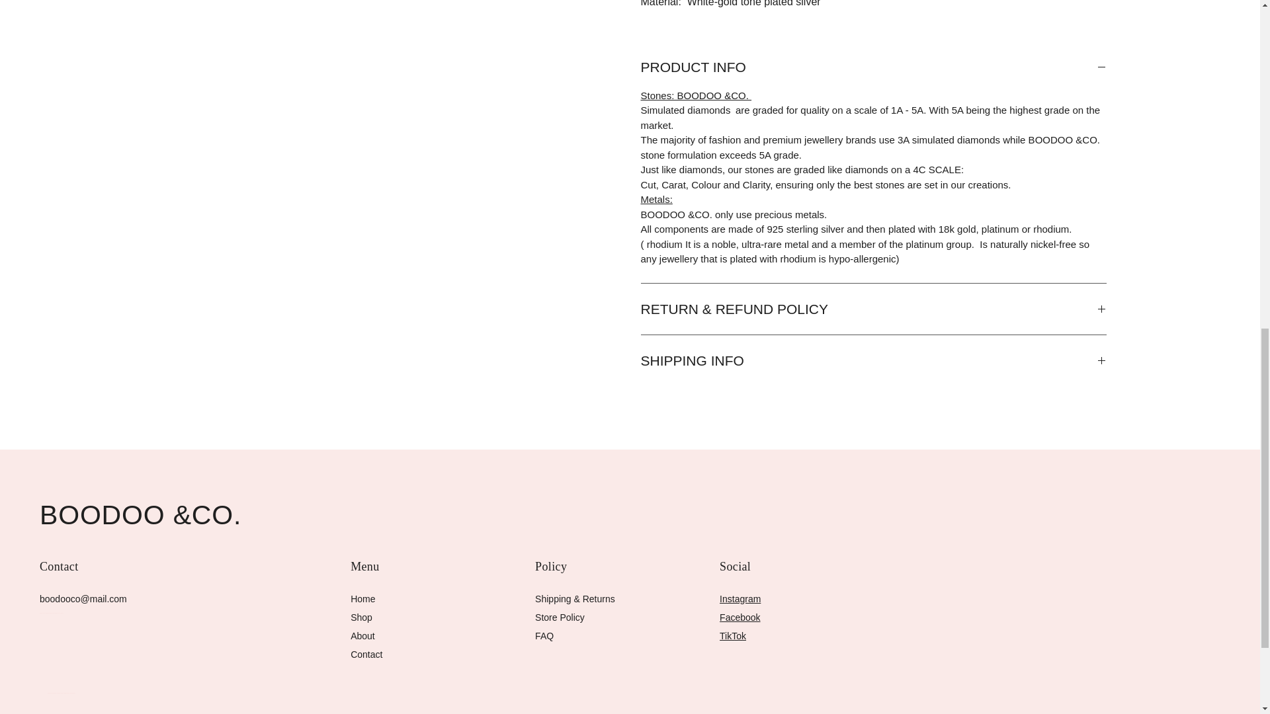 This screenshot has width=1270, height=714. Describe the element at coordinates (362, 635) in the screenshot. I see `About` at that location.